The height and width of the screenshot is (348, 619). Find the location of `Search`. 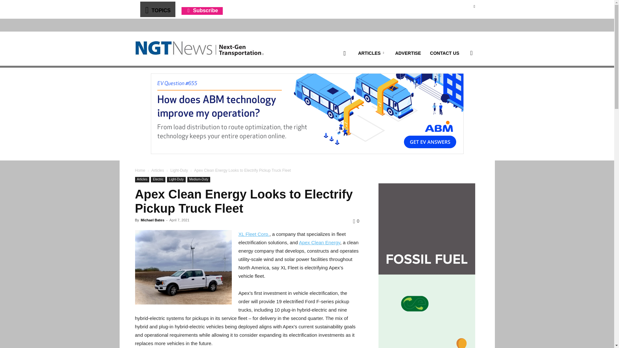

Search is located at coordinates (461, 84).